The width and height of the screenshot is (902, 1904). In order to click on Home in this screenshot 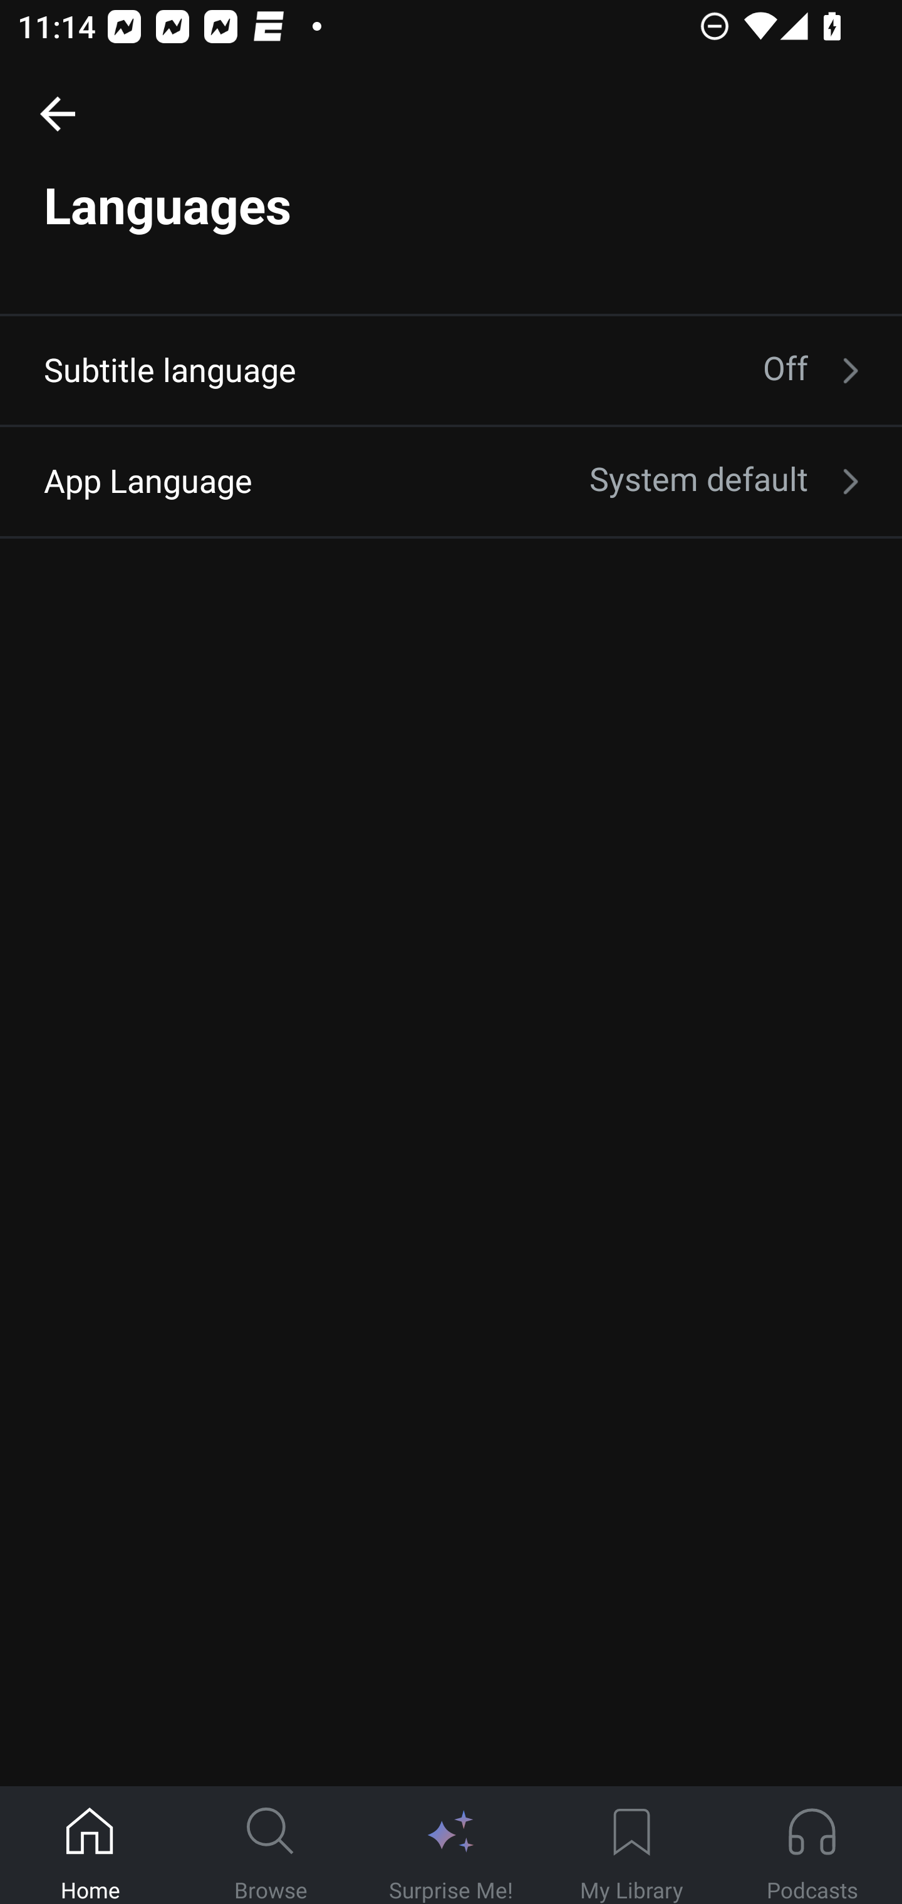, I will do `click(90, 1846)`.